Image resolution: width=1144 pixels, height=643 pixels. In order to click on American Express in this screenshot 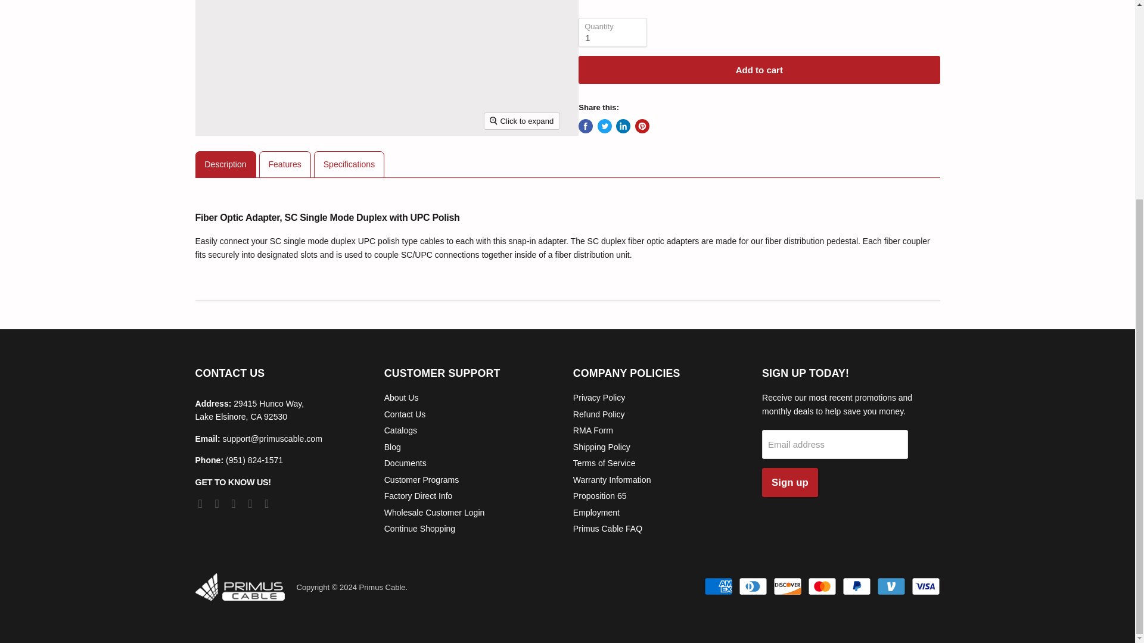, I will do `click(719, 586)`.